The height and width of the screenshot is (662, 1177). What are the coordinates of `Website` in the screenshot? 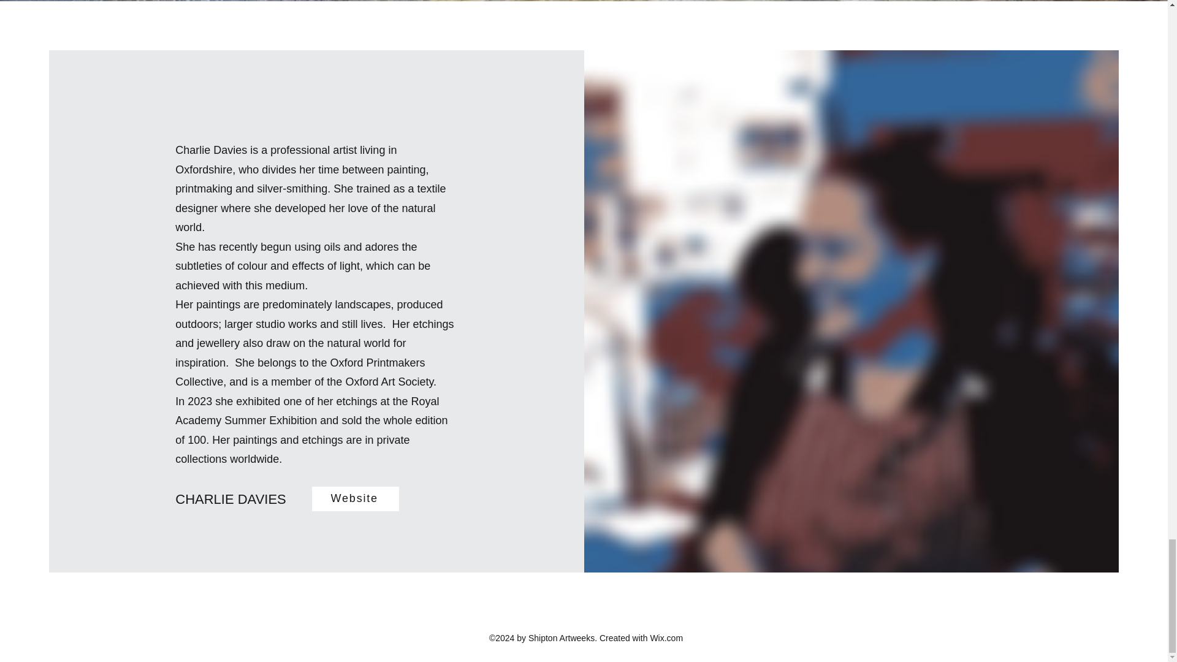 It's located at (355, 498).